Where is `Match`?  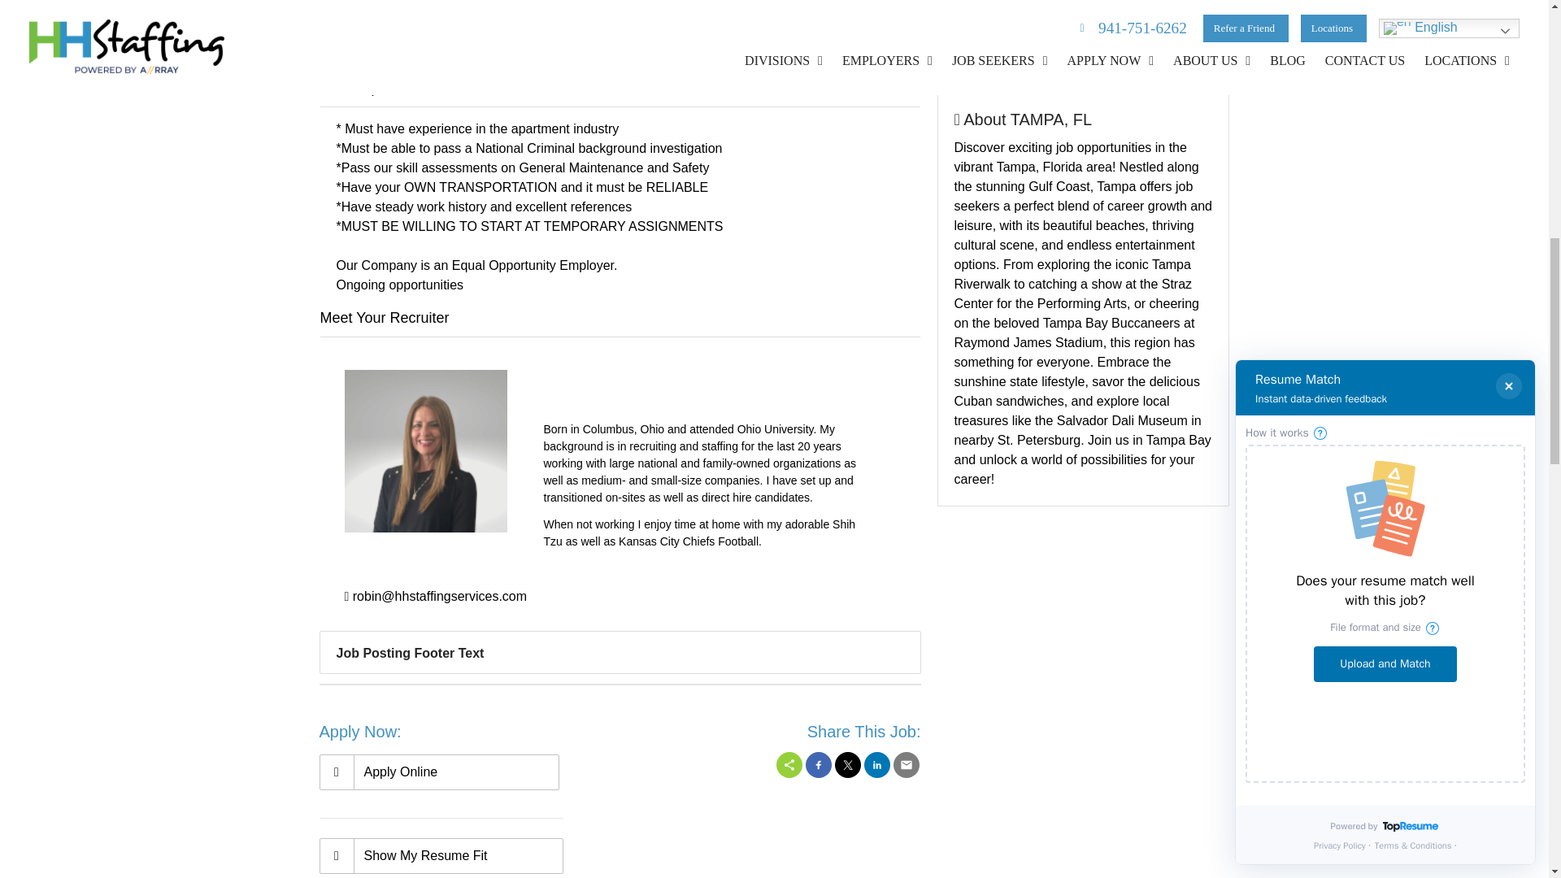 Match is located at coordinates (440, 855).